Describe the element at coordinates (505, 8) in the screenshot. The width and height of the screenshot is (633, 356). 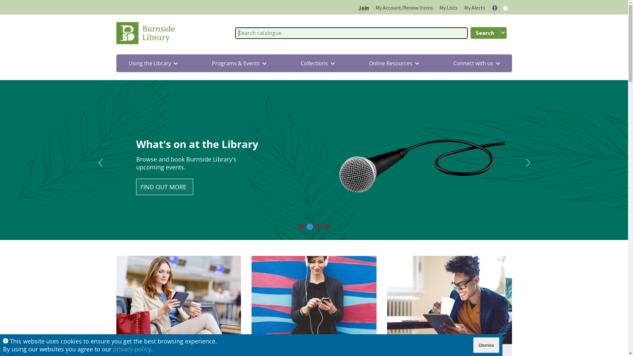
I see `Help` at that location.